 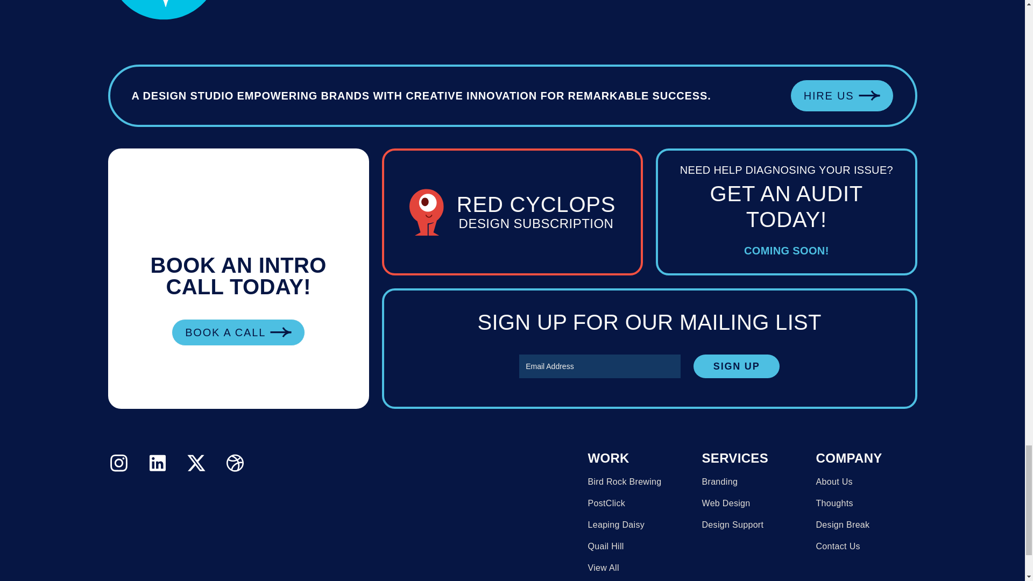 What do you see at coordinates (606, 503) in the screenshot?
I see `PostClick` at bounding box center [606, 503].